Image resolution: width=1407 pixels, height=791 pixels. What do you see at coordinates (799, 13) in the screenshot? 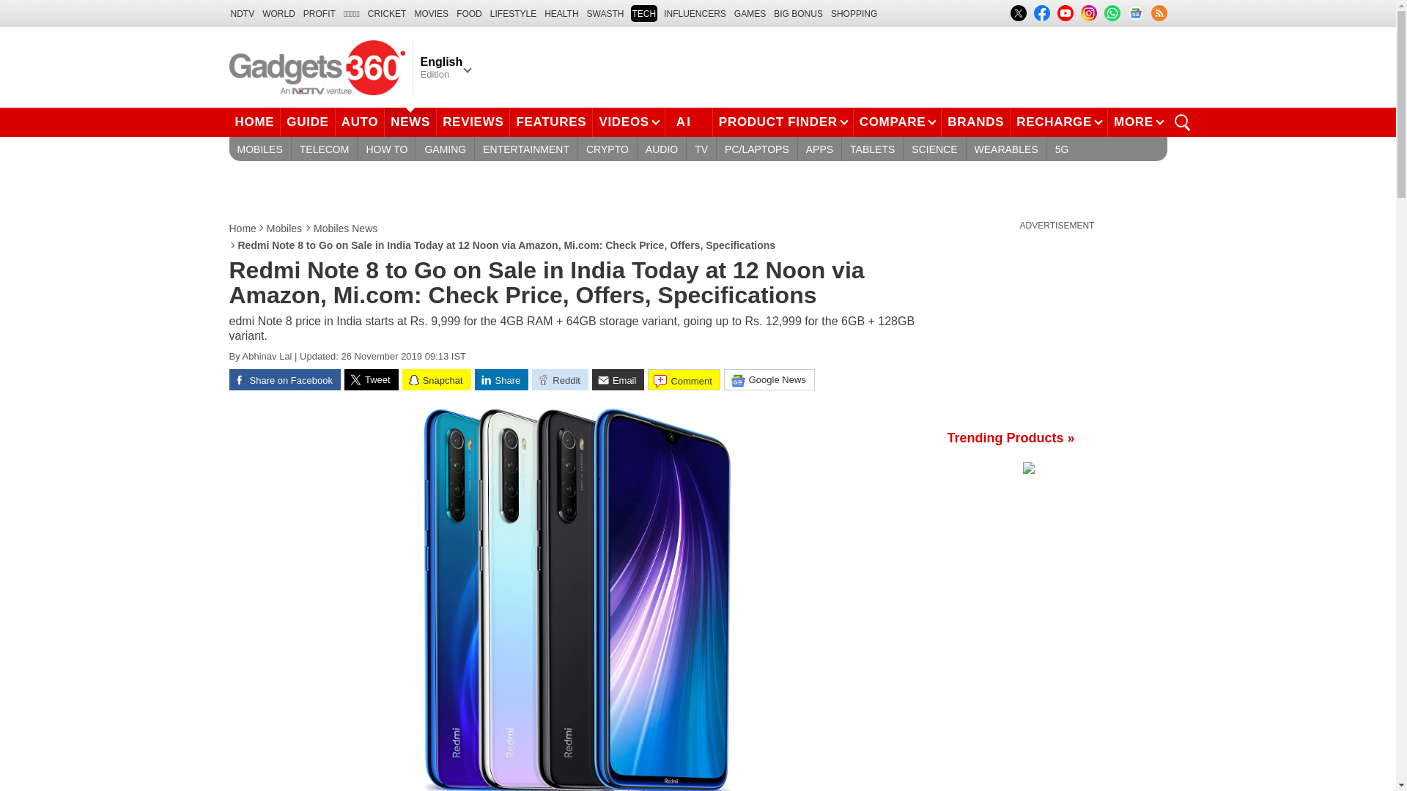
I see `BIG BONUS` at bounding box center [799, 13].